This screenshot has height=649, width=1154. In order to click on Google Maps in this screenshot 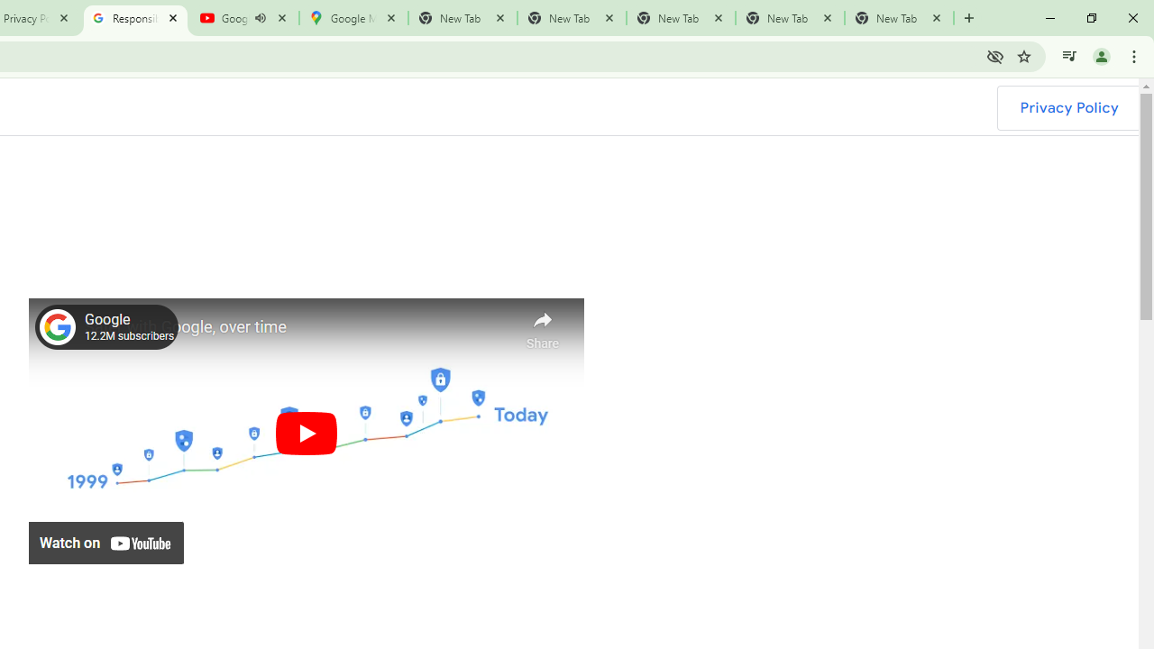, I will do `click(353, 18)`.